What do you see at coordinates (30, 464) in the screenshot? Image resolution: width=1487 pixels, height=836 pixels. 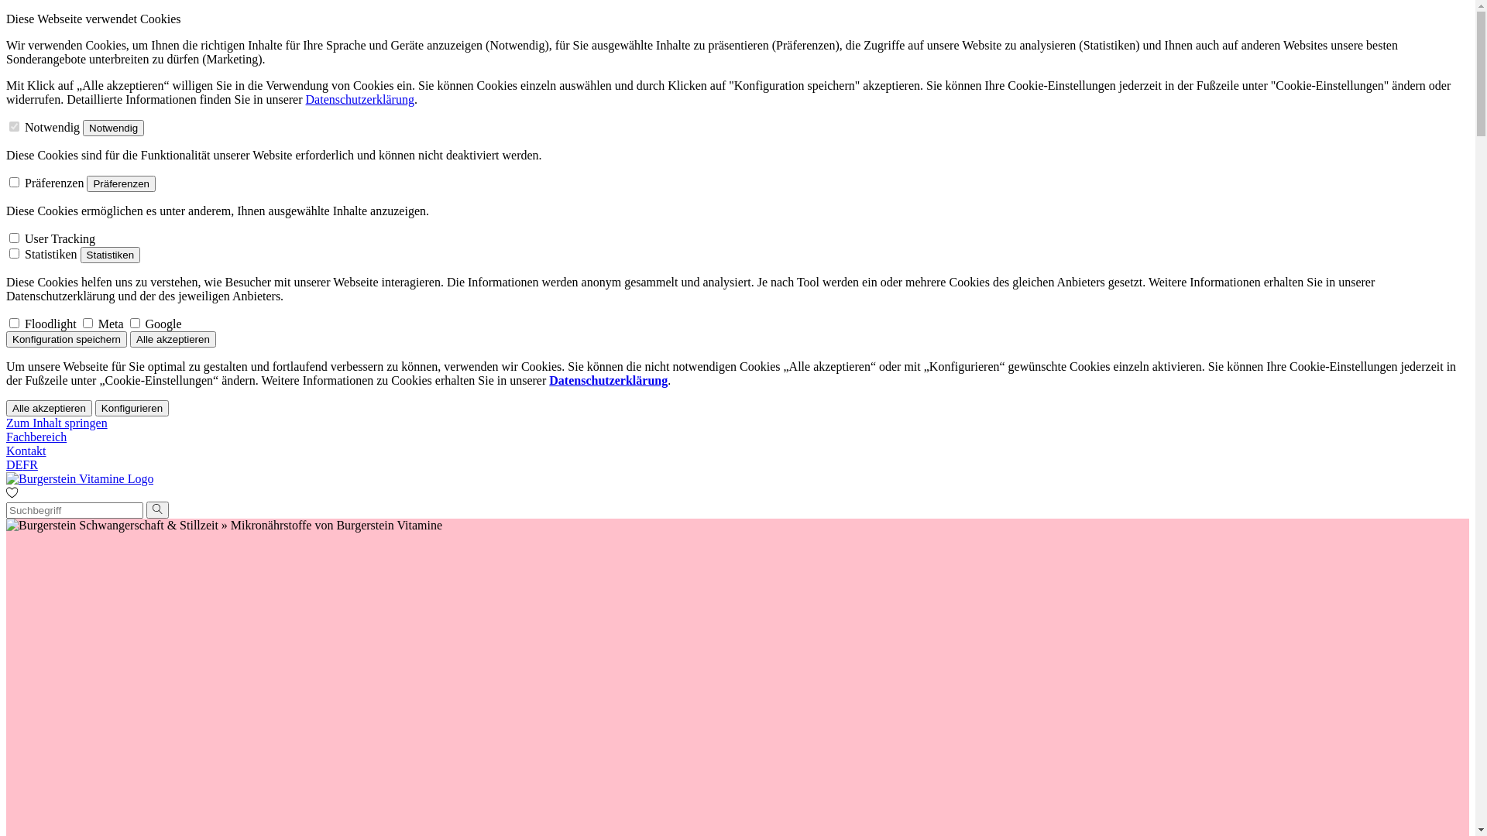 I see `FR` at bounding box center [30, 464].